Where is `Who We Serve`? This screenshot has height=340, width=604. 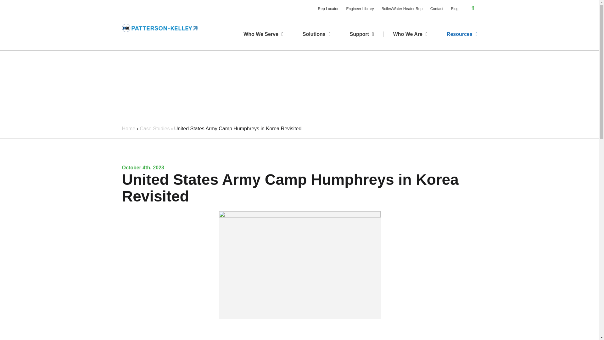
Who We Serve is located at coordinates (264, 34).